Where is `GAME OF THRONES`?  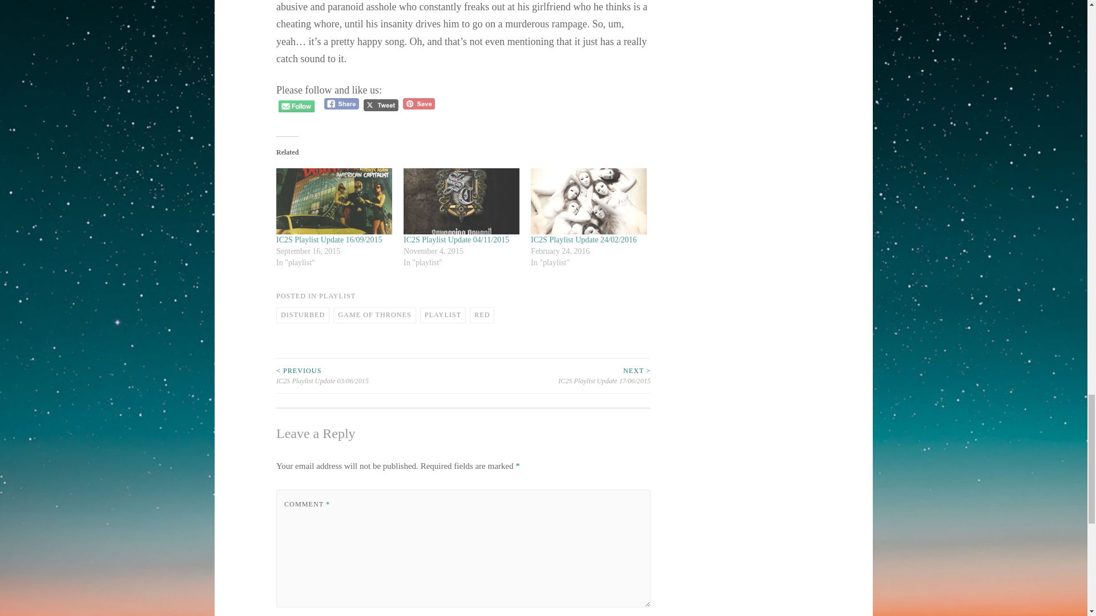 GAME OF THRONES is located at coordinates (374, 315).